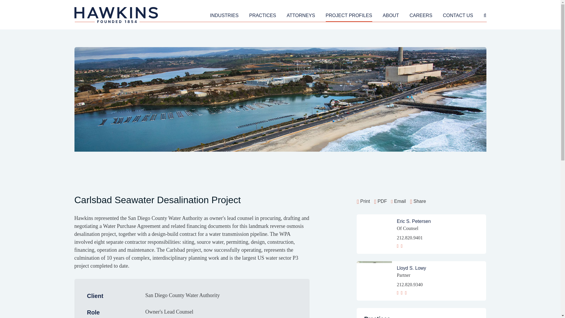 The height and width of the screenshot is (318, 565). Describe the element at coordinates (391, 16) in the screenshot. I see `ABOUT` at that location.